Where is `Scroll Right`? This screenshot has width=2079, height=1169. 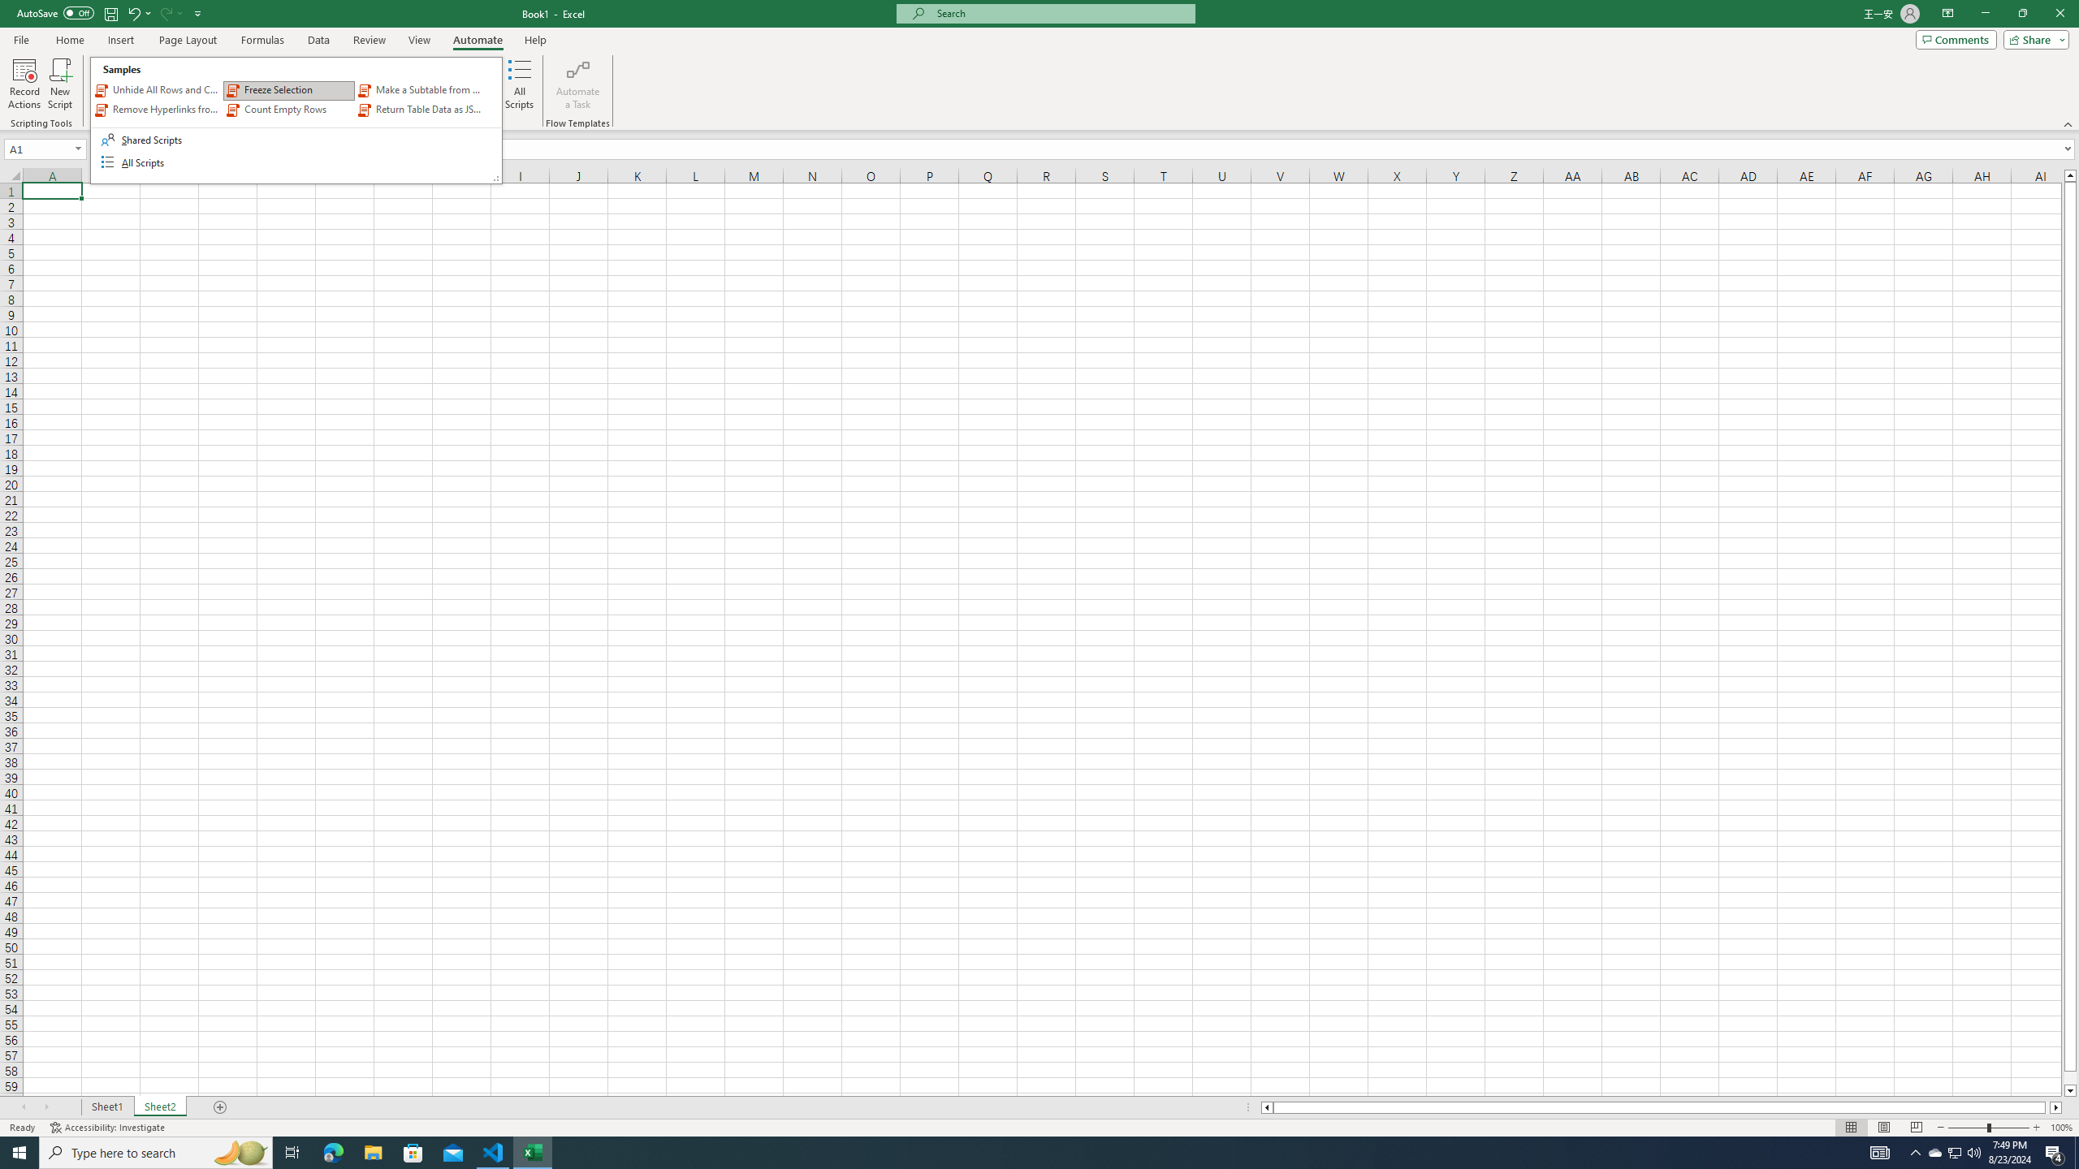
Scroll Right is located at coordinates (46, 1107).